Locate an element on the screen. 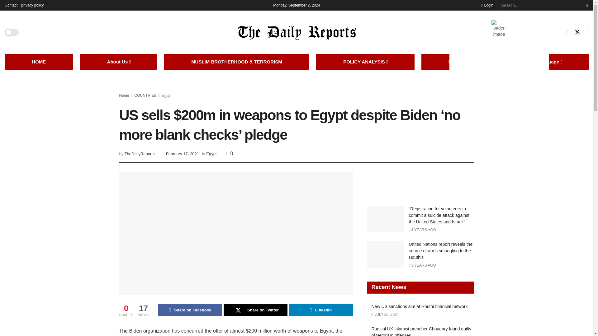 This screenshot has height=336, width=598. Login is located at coordinates (487, 5).